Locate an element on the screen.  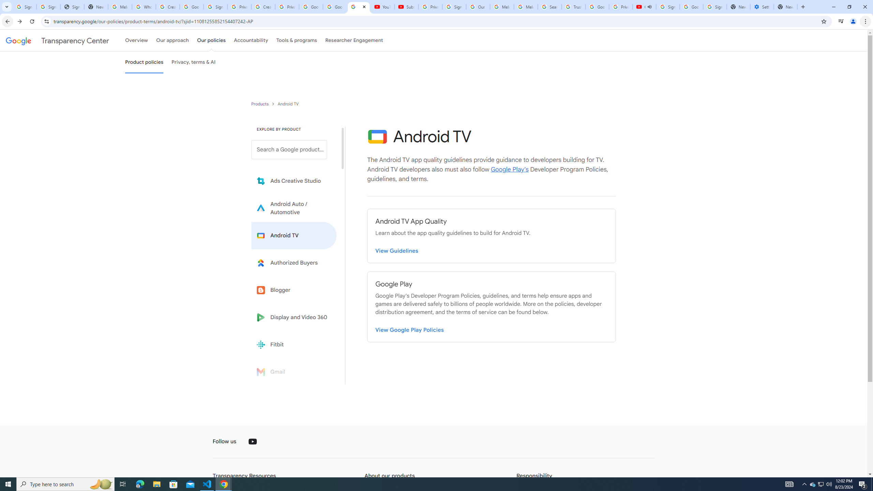
Google Ads - Sign in is located at coordinates (597, 7).